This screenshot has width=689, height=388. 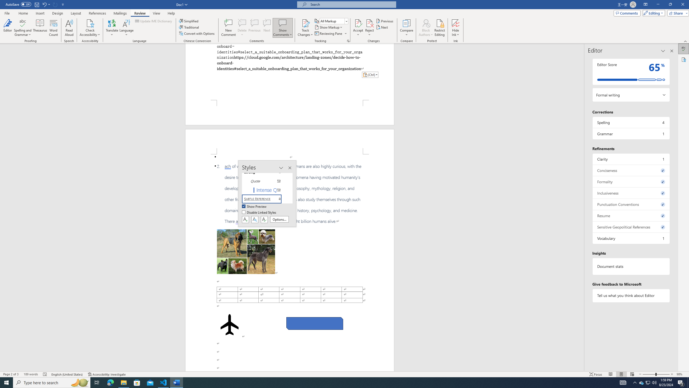 What do you see at coordinates (90, 28) in the screenshot?
I see `Check Accessibility` at bounding box center [90, 28].